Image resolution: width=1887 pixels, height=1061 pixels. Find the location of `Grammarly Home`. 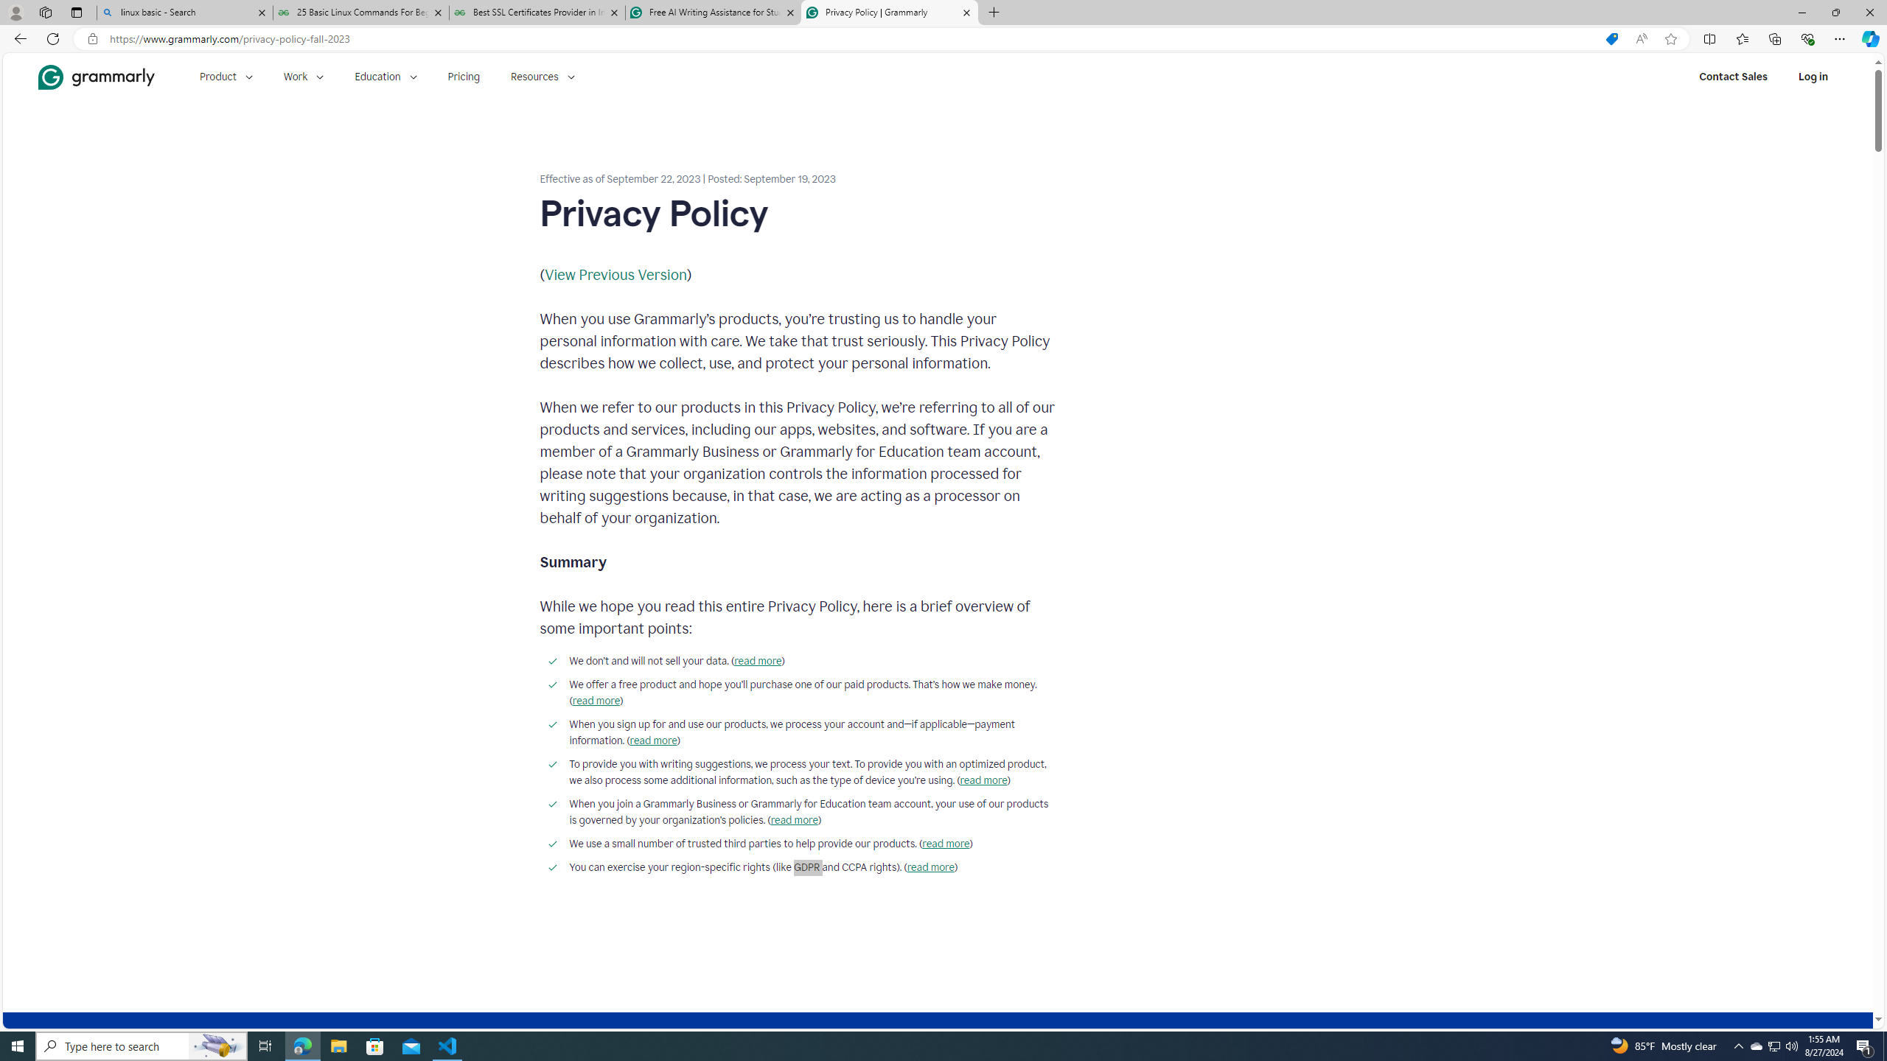

Grammarly Home is located at coordinates (96, 77).